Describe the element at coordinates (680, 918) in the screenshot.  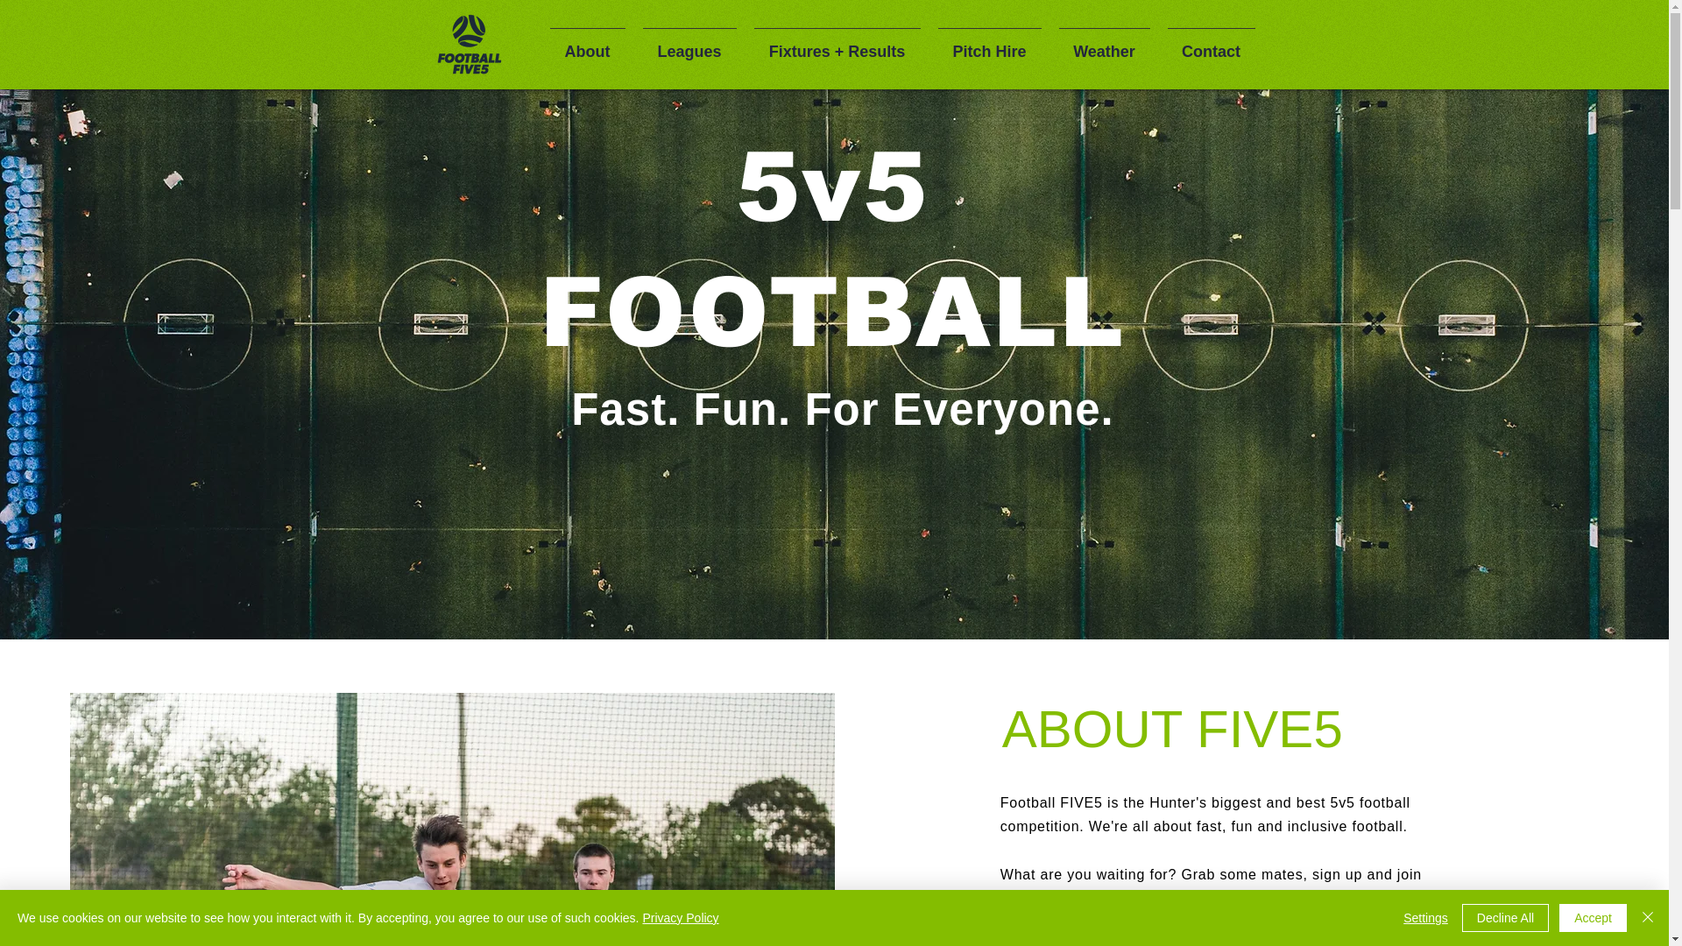
I see `Privacy Policy` at that location.